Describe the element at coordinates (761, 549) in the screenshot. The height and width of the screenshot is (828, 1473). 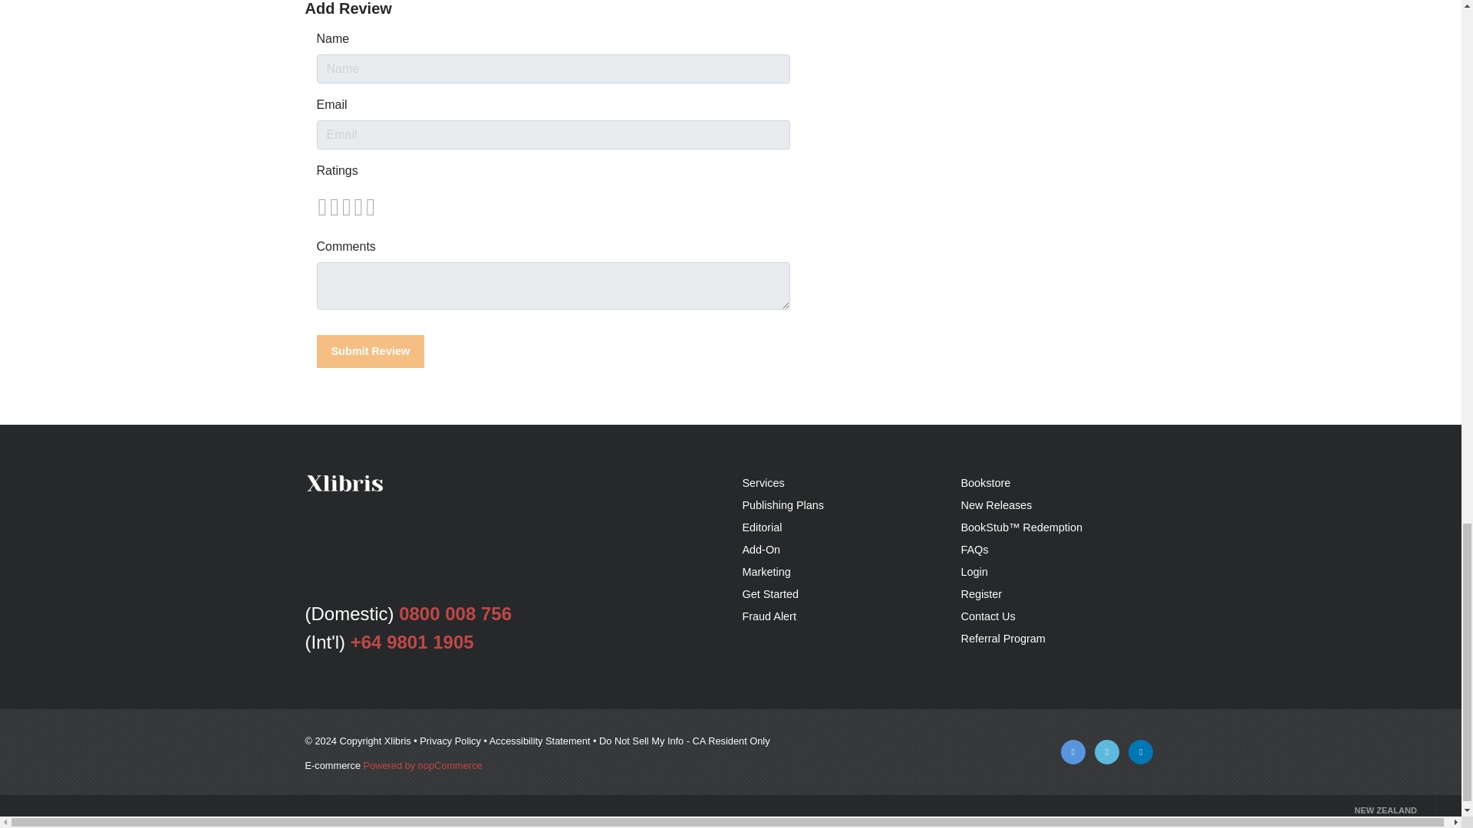
I see `Add-On` at that location.